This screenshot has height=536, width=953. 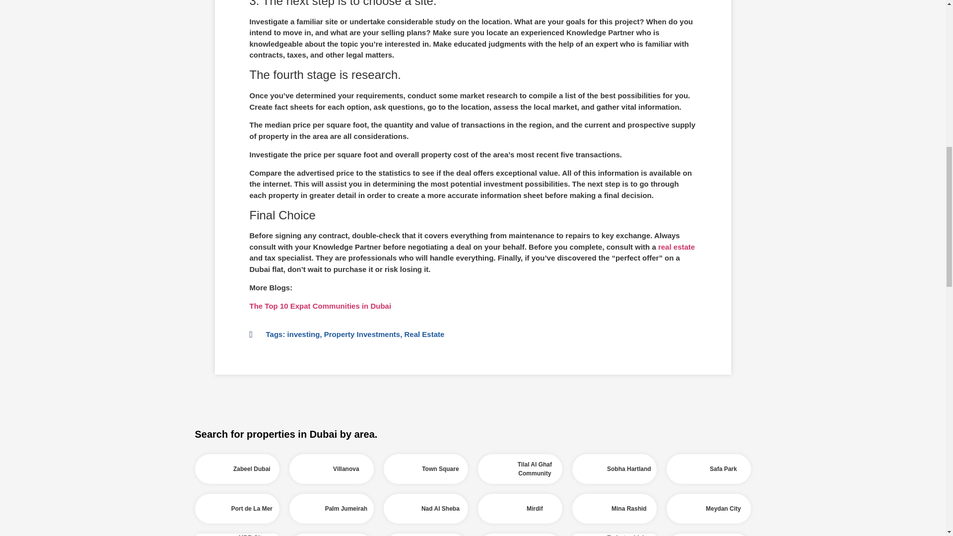 What do you see at coordinates (362, 334) in the screenshot?
I see `Property Investments` at bounding box center [362, 334].